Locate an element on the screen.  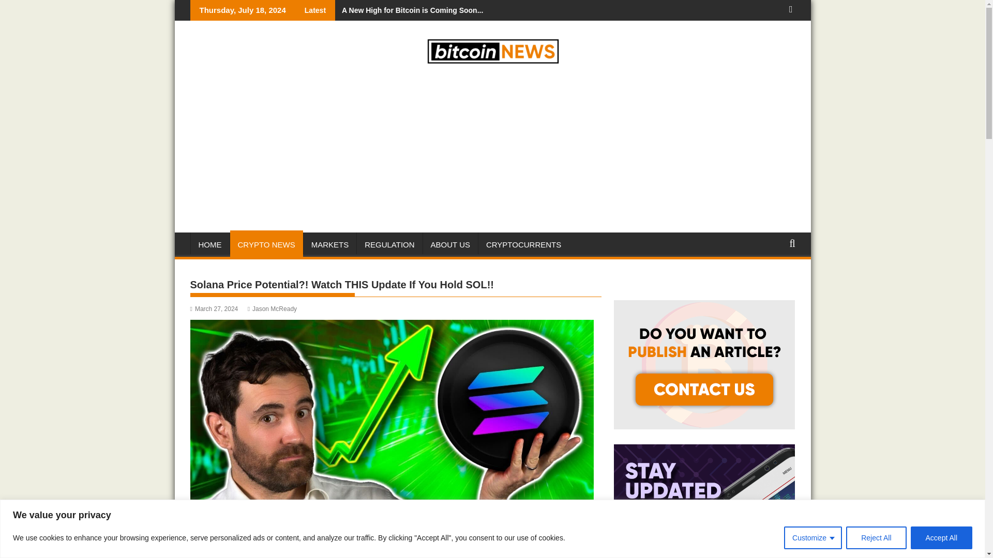
Accept All is located at coordinates (941, 537).